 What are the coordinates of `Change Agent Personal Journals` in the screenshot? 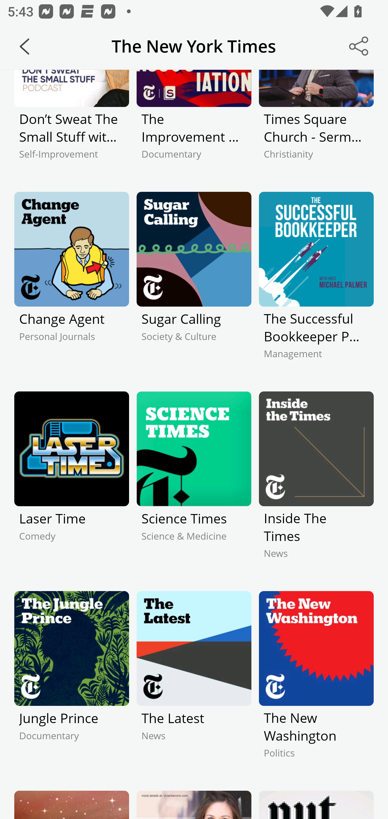 It's located at (72, 284).